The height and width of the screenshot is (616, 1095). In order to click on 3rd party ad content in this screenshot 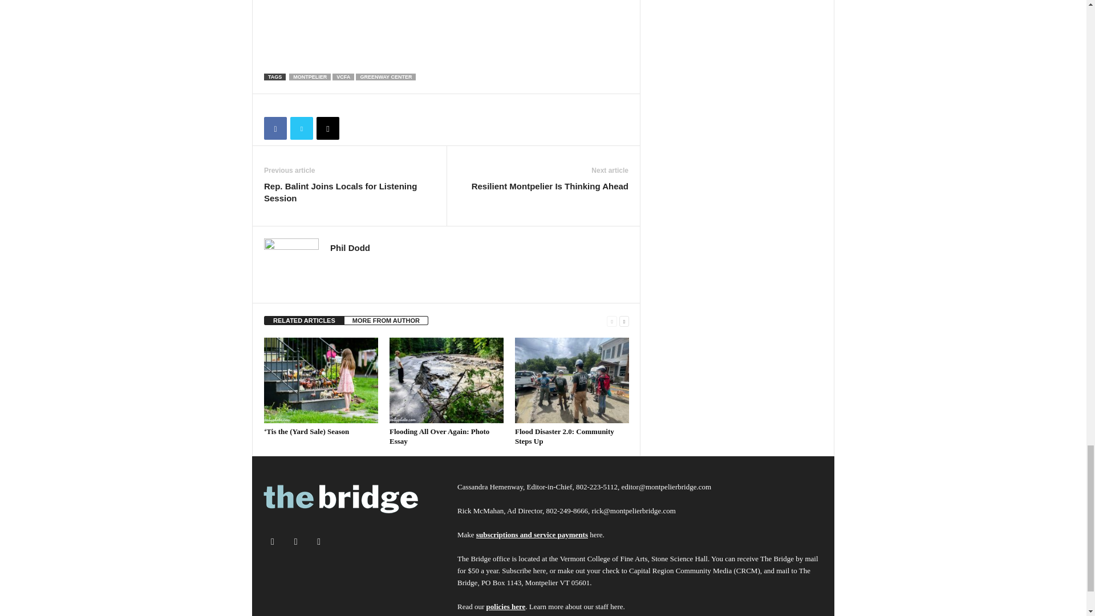, I will do `click(472, 30)`.